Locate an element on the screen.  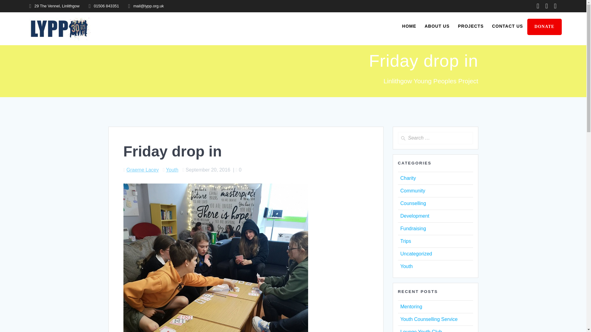
Lounge Youth Club is located at coordinates (420, 331).